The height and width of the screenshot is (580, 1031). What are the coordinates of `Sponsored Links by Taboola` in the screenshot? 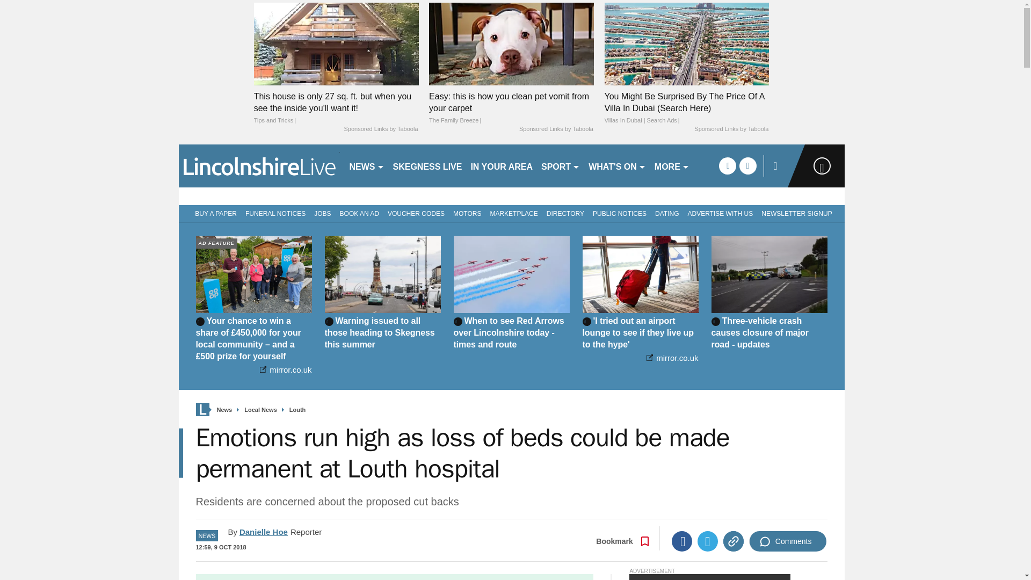 It's located at (556, 129).